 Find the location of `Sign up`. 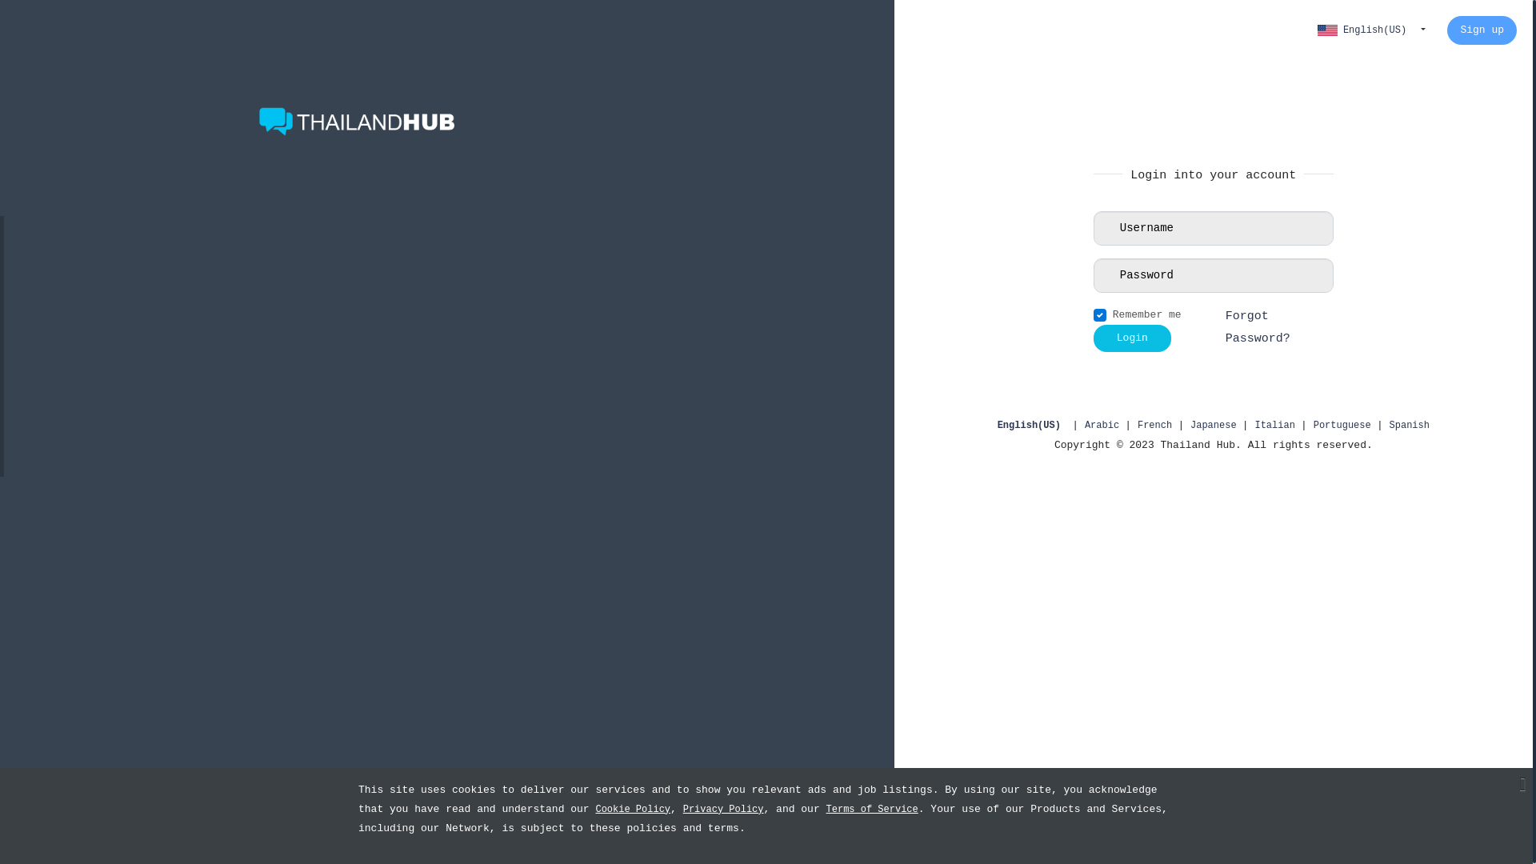

Sign up is located at coordinates (1482, 30).